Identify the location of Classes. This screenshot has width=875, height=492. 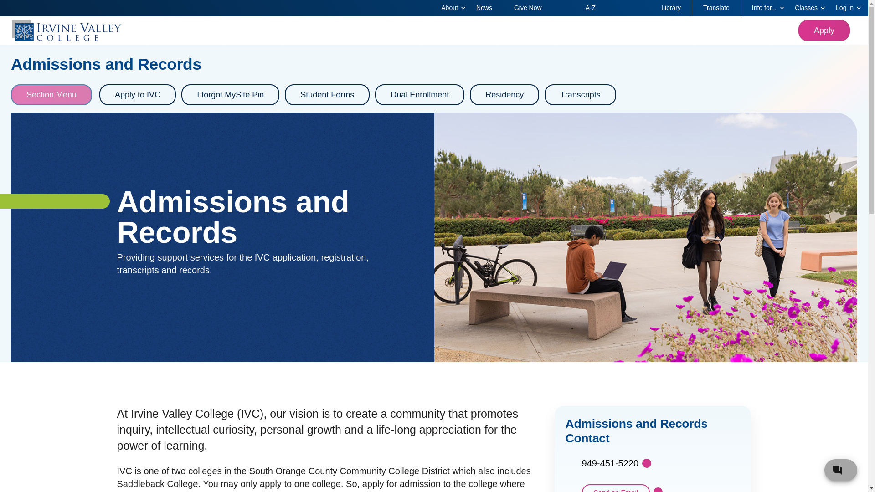
(804, 8).